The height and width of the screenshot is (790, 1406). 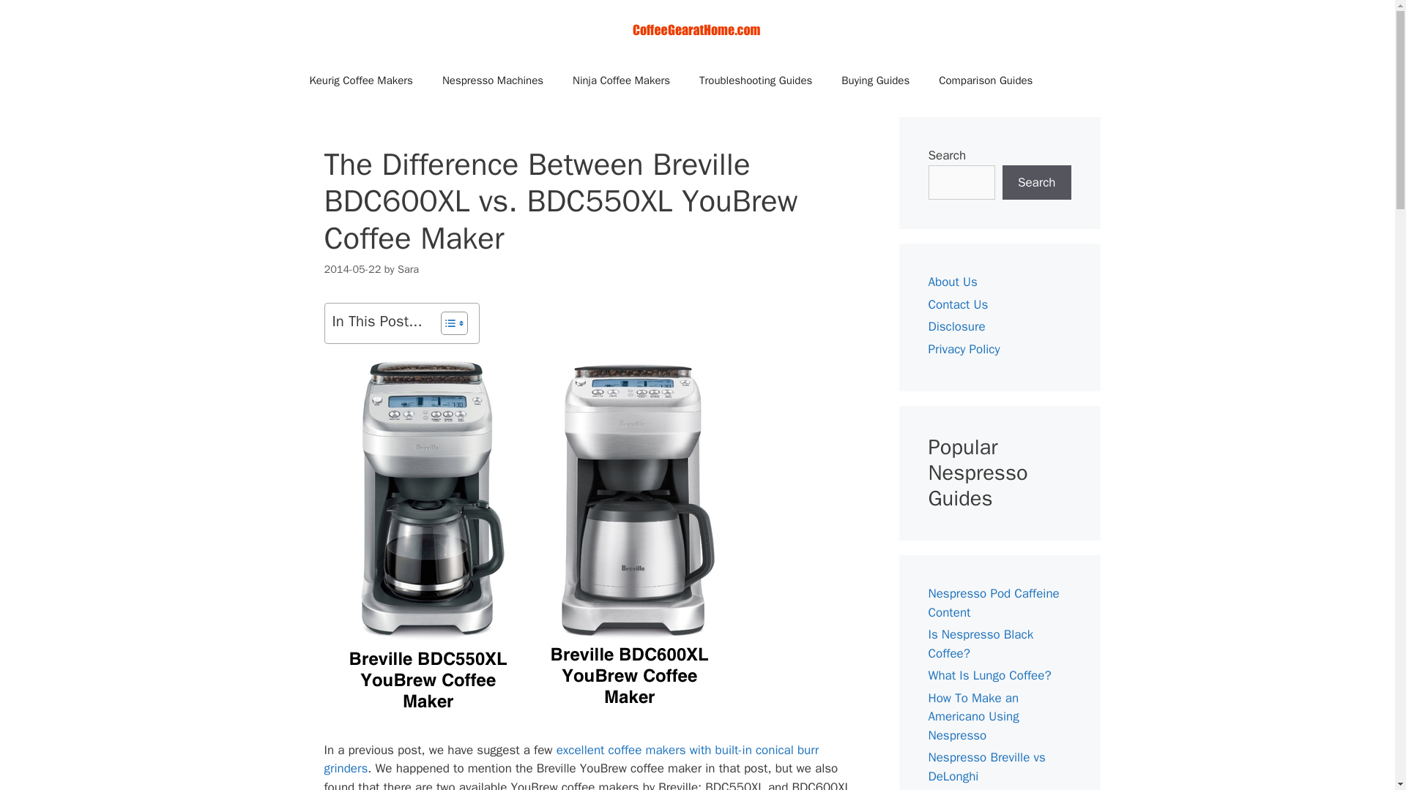 What do you see at coordinates (956, 326) in the screenshot?
I see `Disclosure` at bounding box center [956, 326].